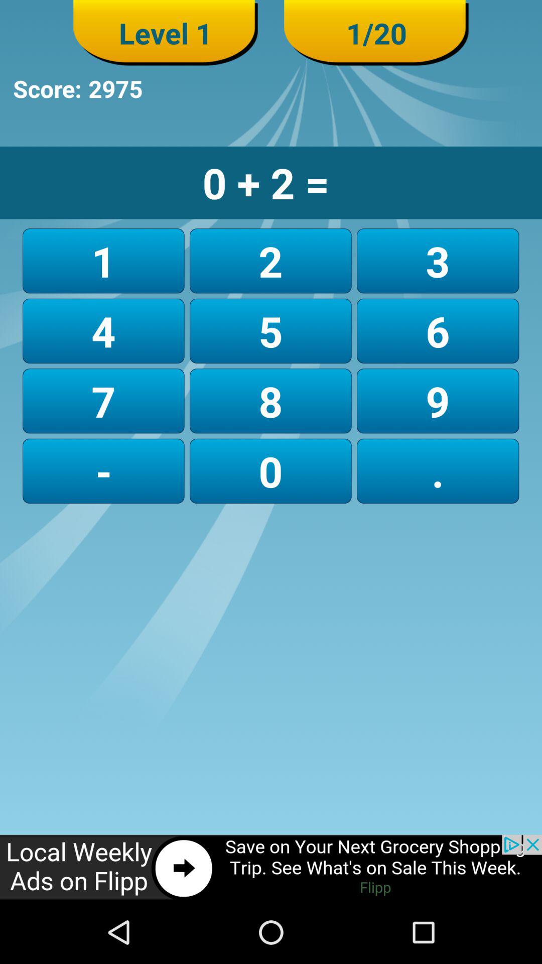 Image resolution: width=542 pixels, height=964 pixels. What do you see at coordinates (271, 868) in the screenshot?
I see `open advertisement` at bounding box center [271, 868].